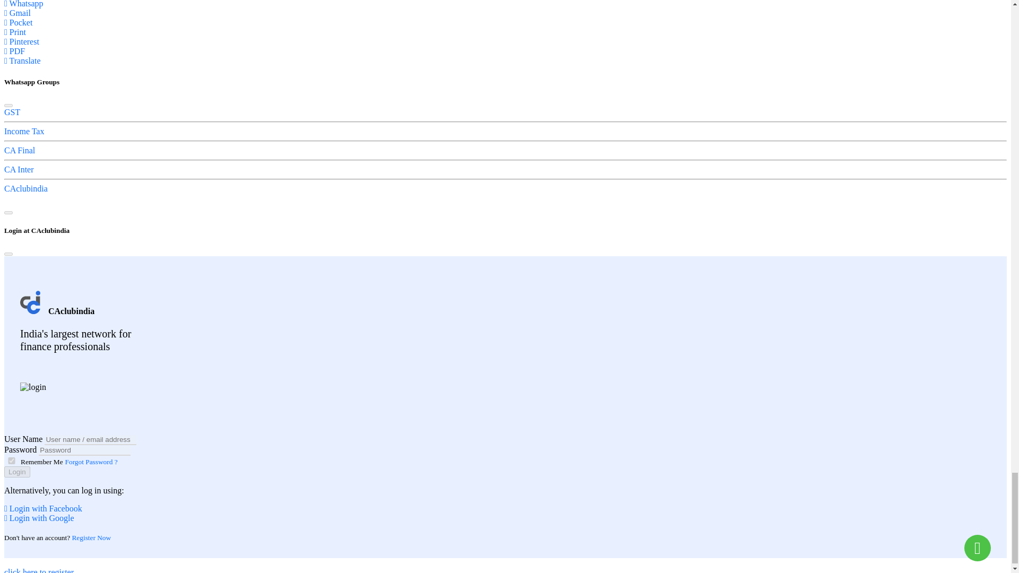  Describe the element at coordinates (17, 472) in the screenshot. I see `Login` at that location.